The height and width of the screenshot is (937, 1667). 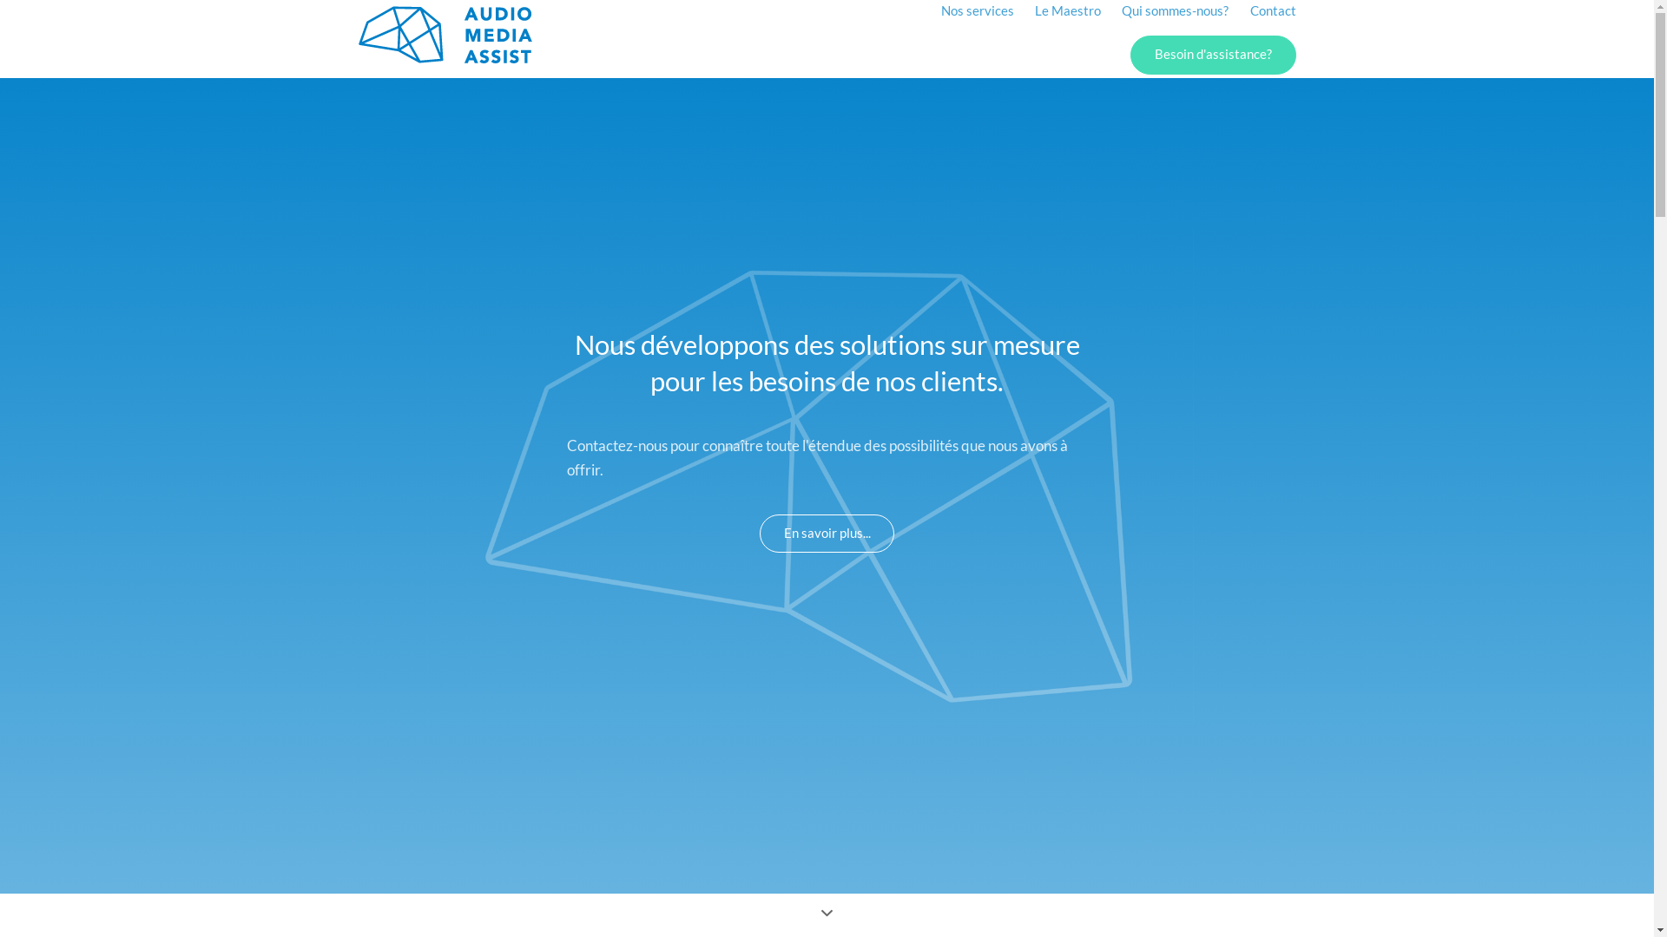 I want to click on Qui sommes-nous?, so click(x=70, y=133).